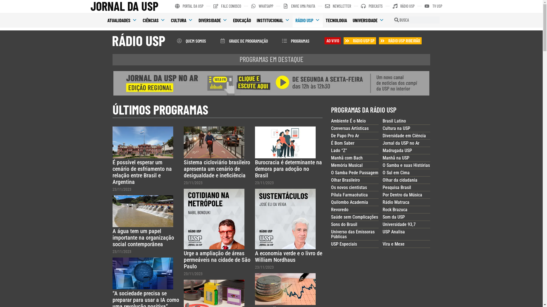  I want to click on ENVIE UMA PAUTA, so click(299, 6).